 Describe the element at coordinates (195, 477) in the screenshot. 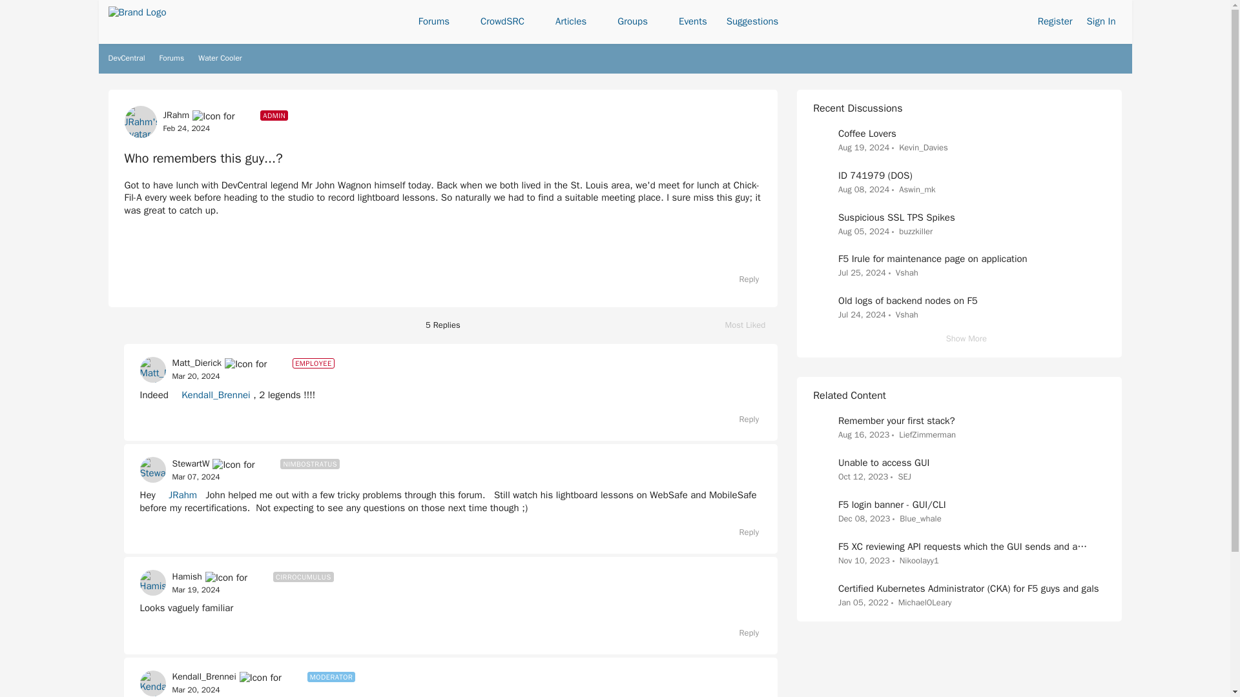

I see `March 7, 2024 at 1:00 AM` at that location.